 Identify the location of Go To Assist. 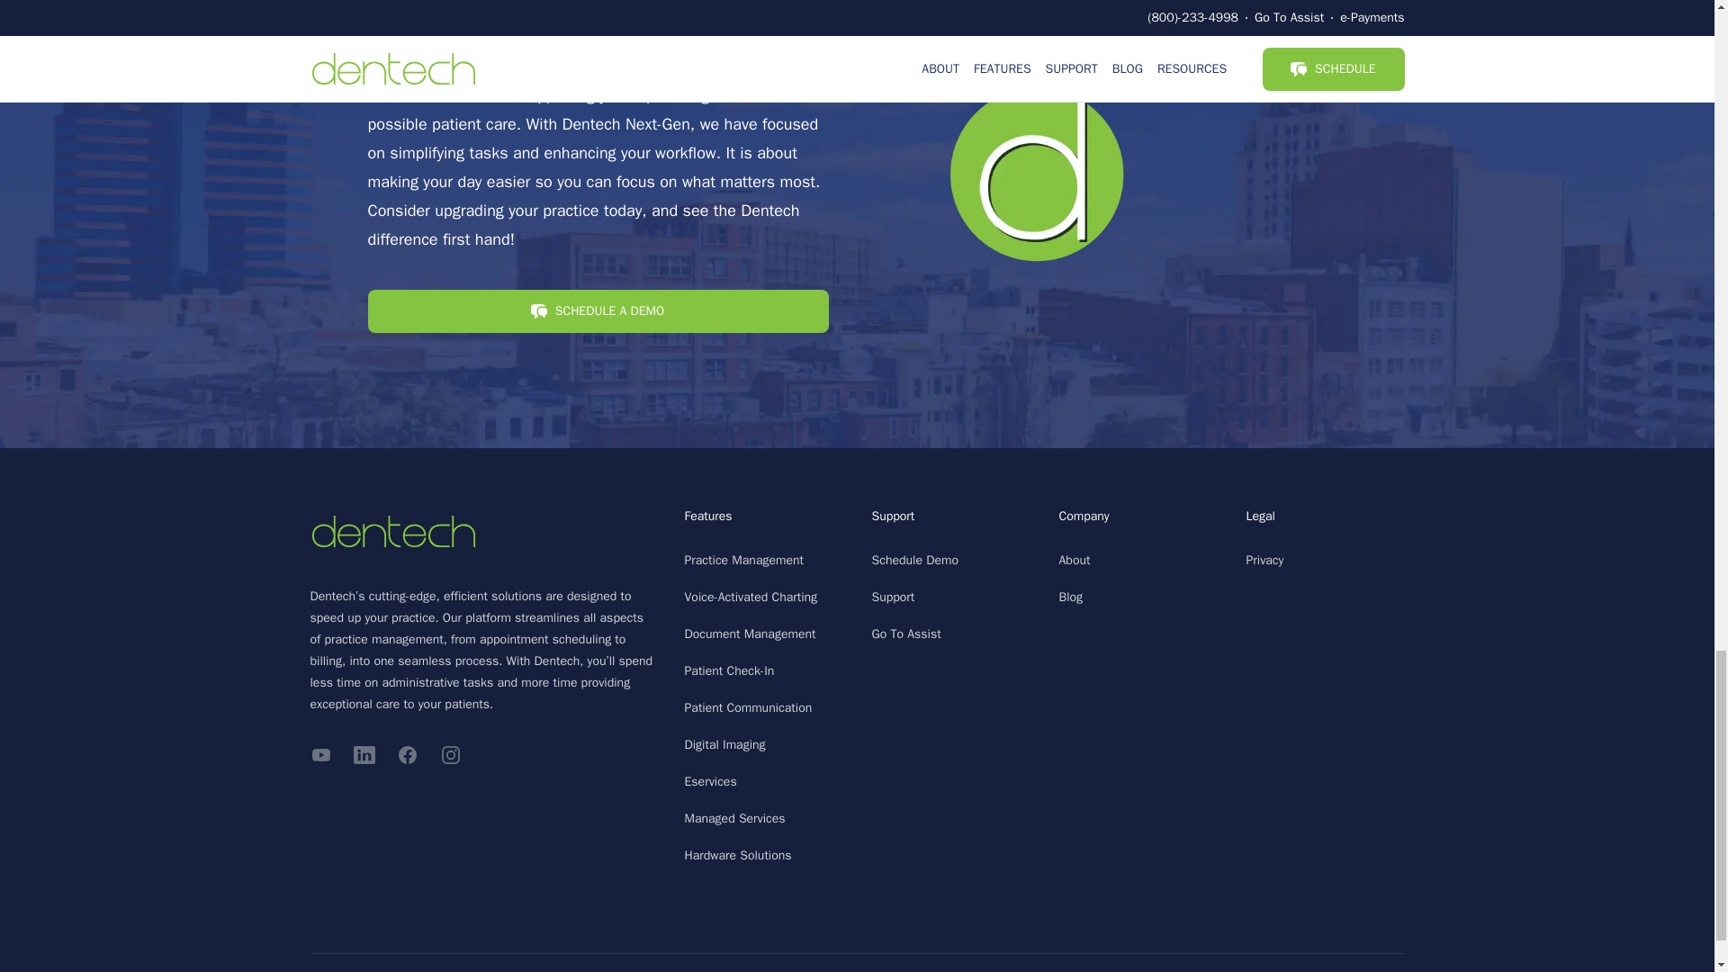
(905, 634).